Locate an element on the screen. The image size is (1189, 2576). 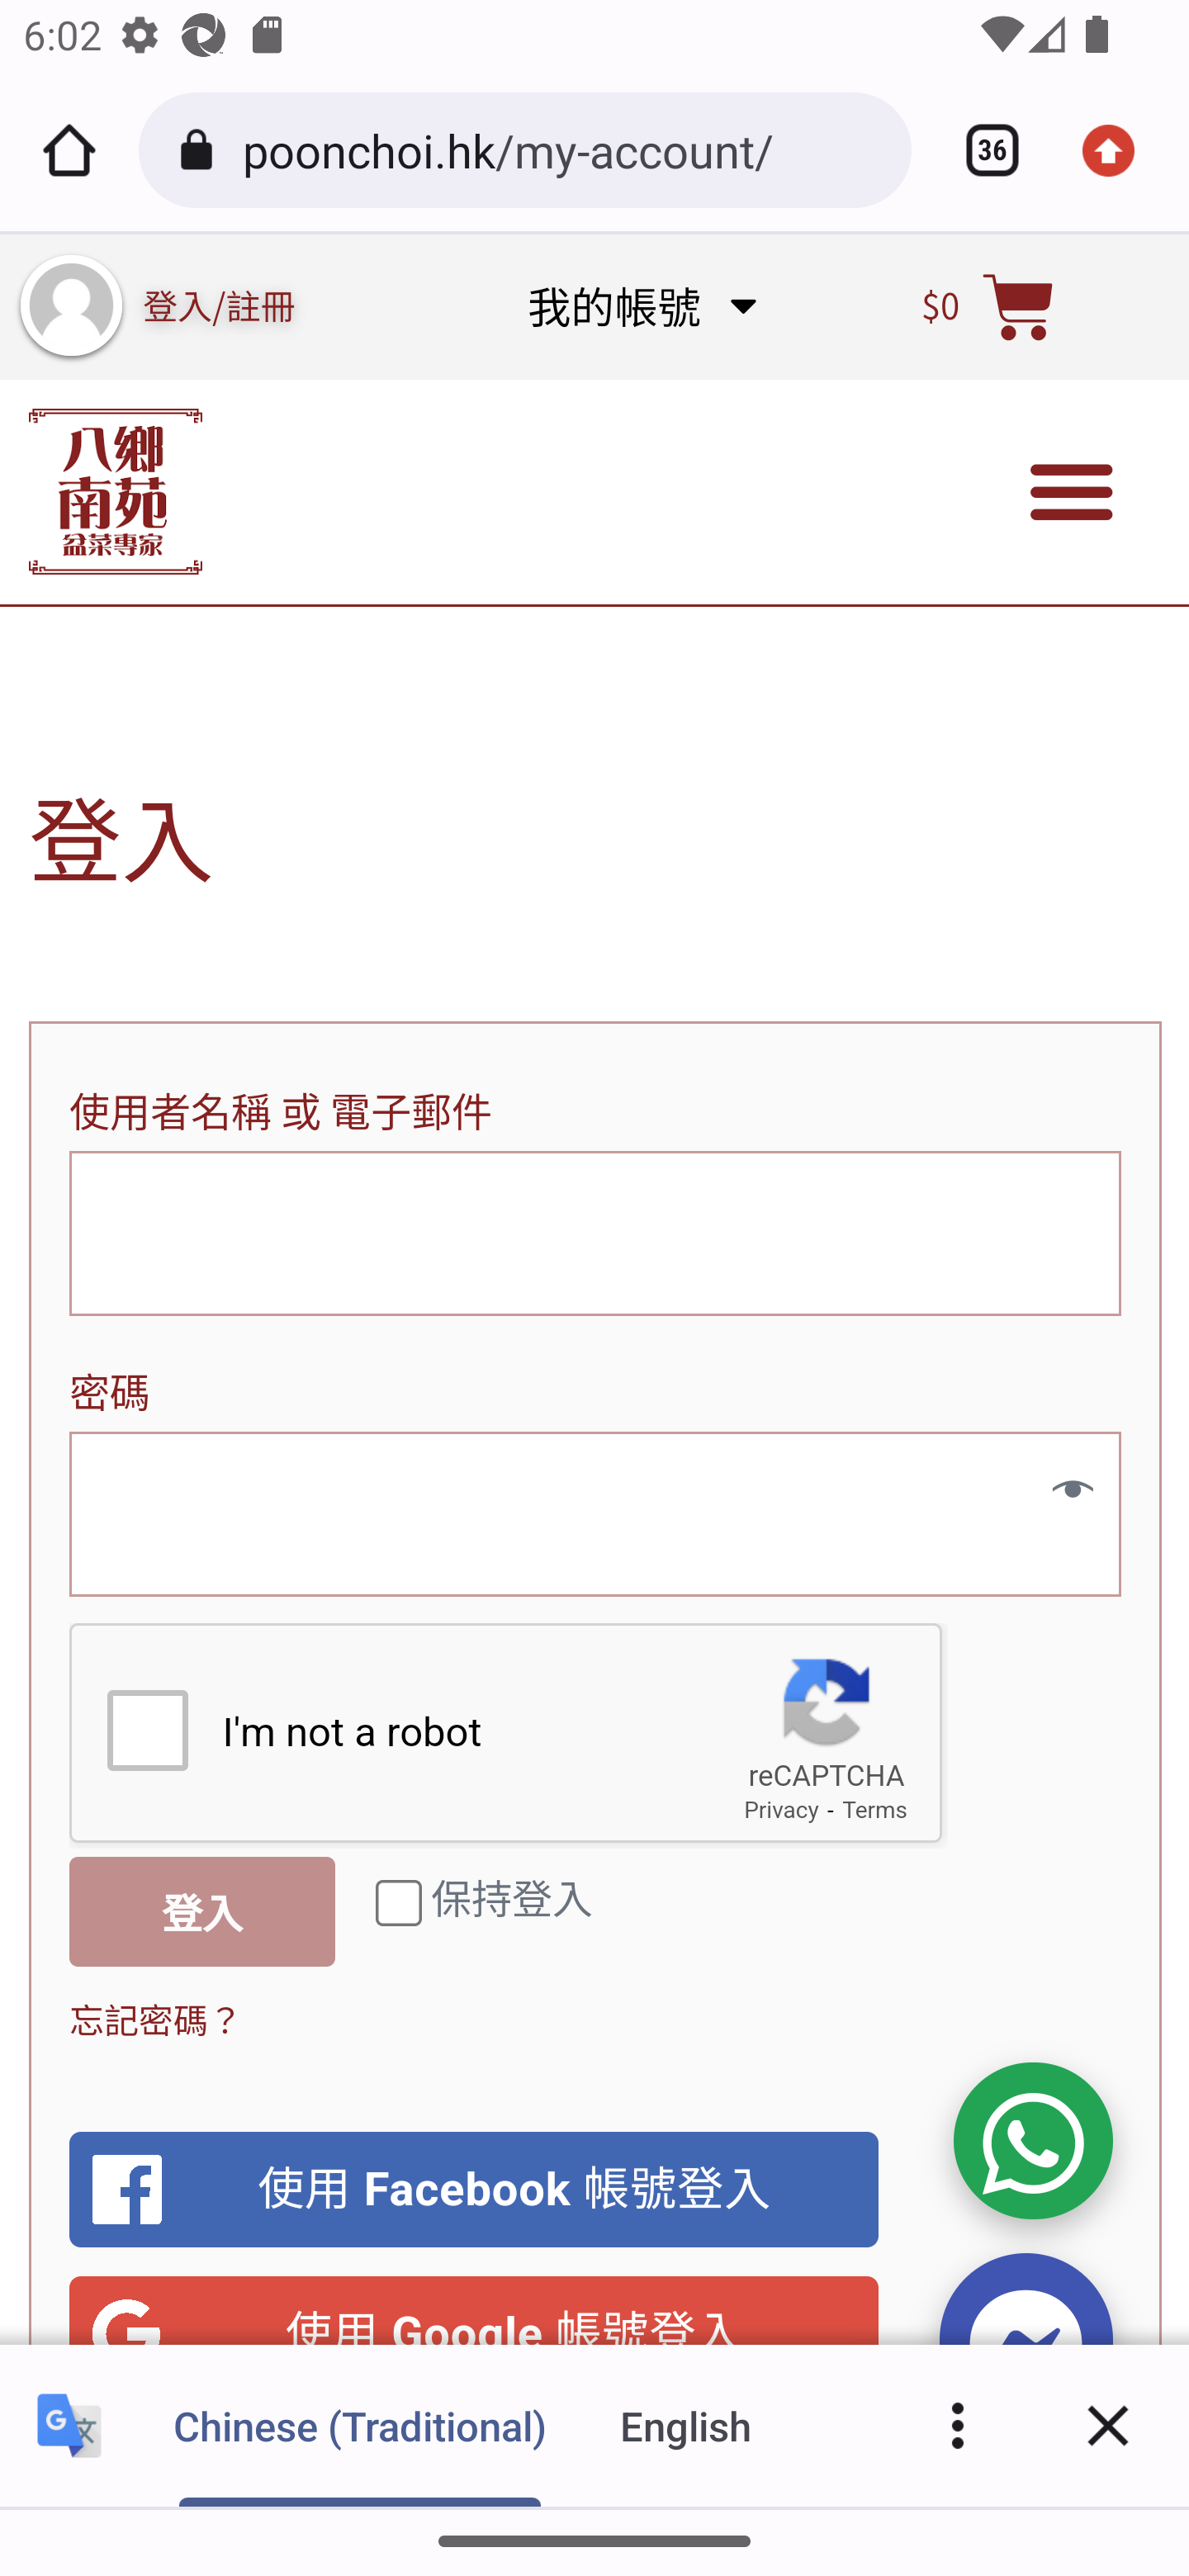
使用 <b>Facebook</b> 帳號登入 使用 Facebook 帳號登入 is located at coordinates (474, 2190).